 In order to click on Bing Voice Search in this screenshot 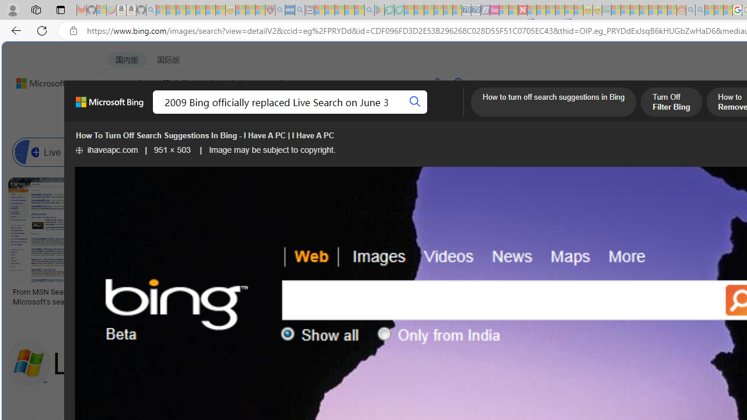, I will do `click(161, 152)`.